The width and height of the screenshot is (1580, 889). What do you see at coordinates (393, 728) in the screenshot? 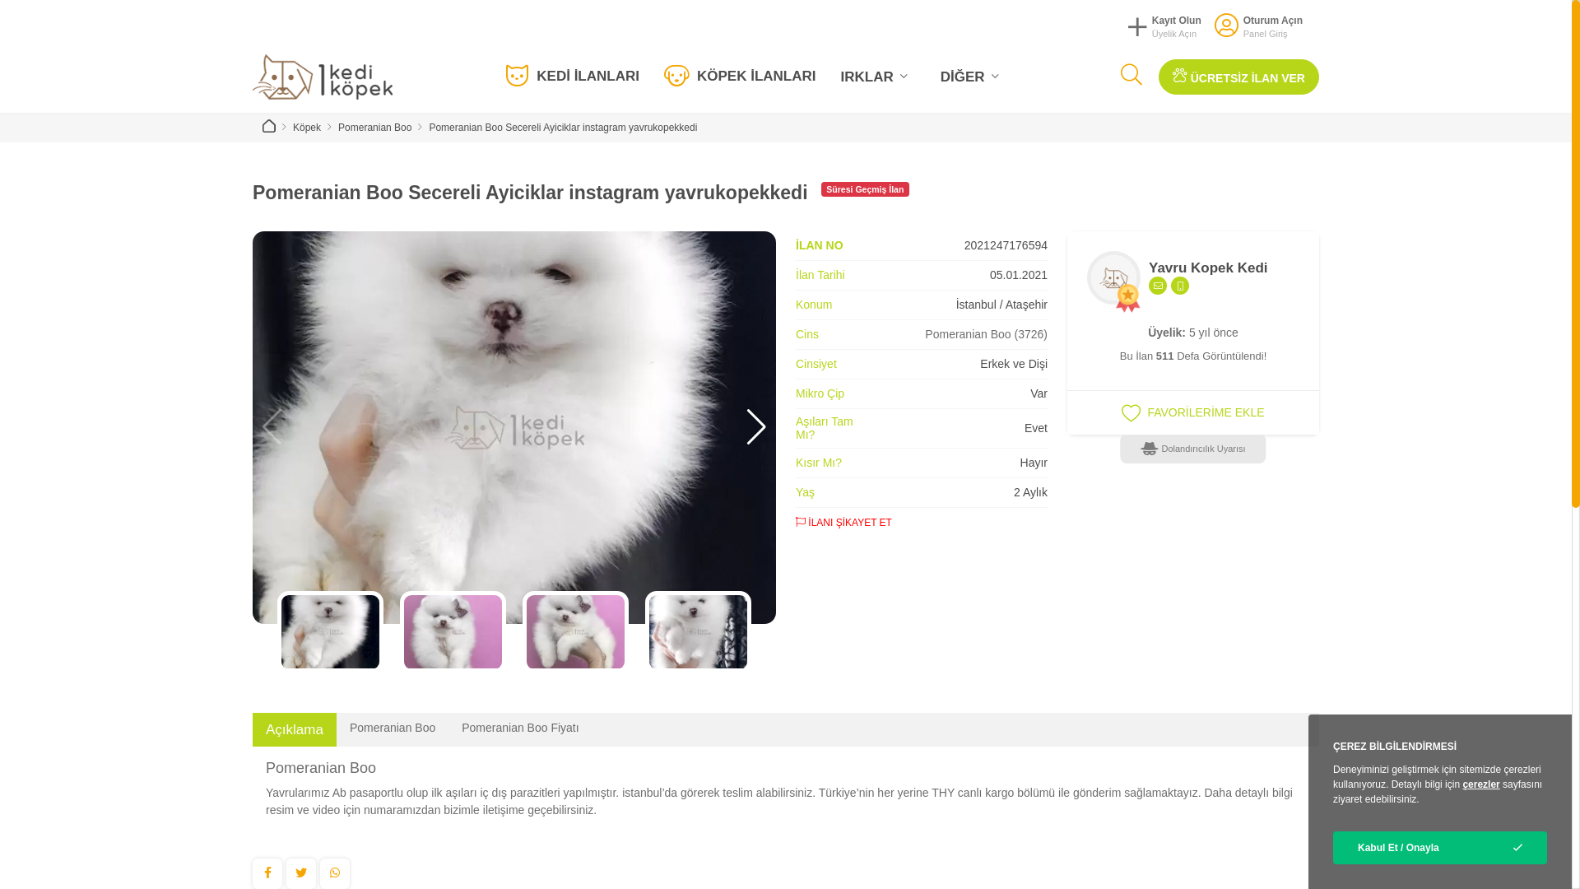
I see `Pomeranian Boo` at bounding box center [393, 728].